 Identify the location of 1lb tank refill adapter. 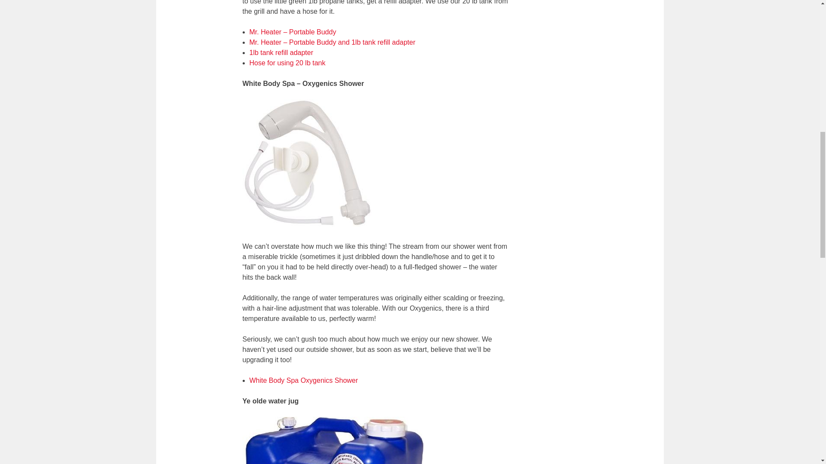
(281, 52).